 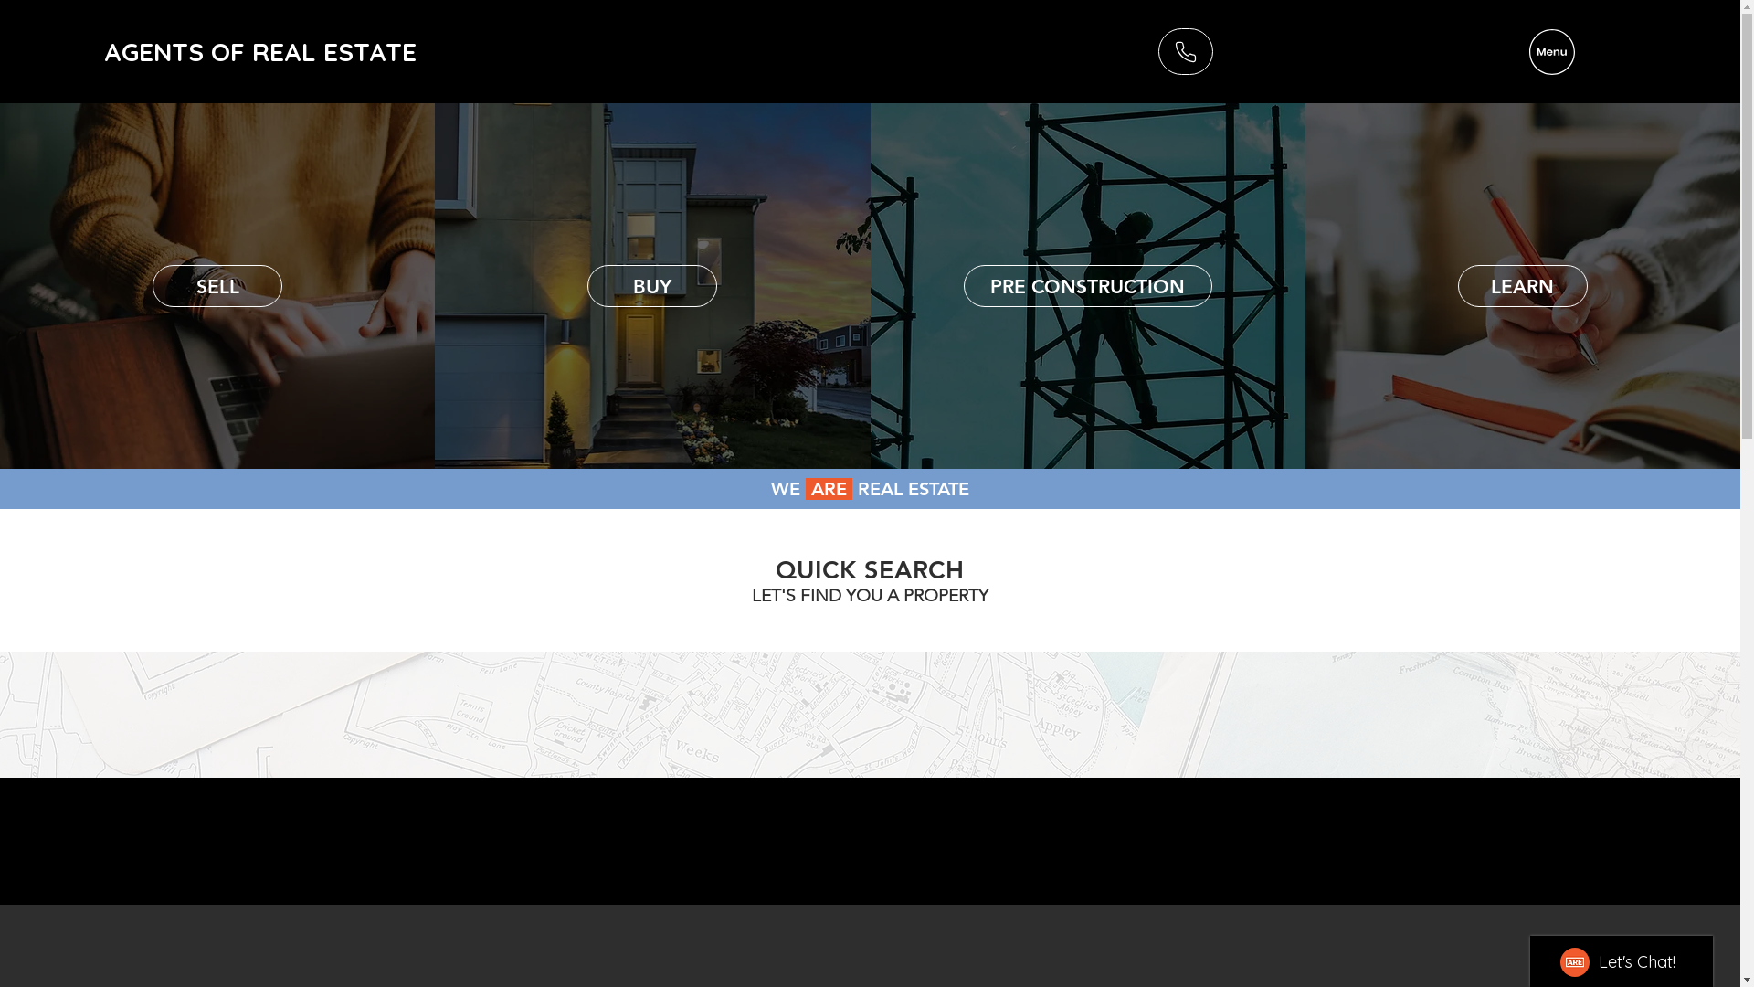 What do you see at coordinates (260, 51) in the screenshot?
I see `AGENTS OF REAL ESTATE` at bounding box center [260, 51].